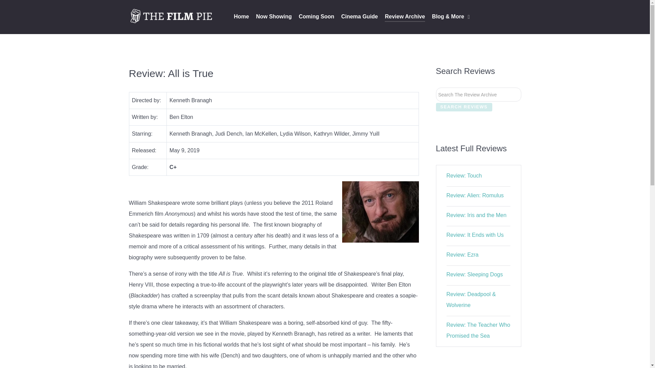  Describe the element at coordinates (476, 215) in the screenshot. I see `Review: Iris and the Men` at that location.